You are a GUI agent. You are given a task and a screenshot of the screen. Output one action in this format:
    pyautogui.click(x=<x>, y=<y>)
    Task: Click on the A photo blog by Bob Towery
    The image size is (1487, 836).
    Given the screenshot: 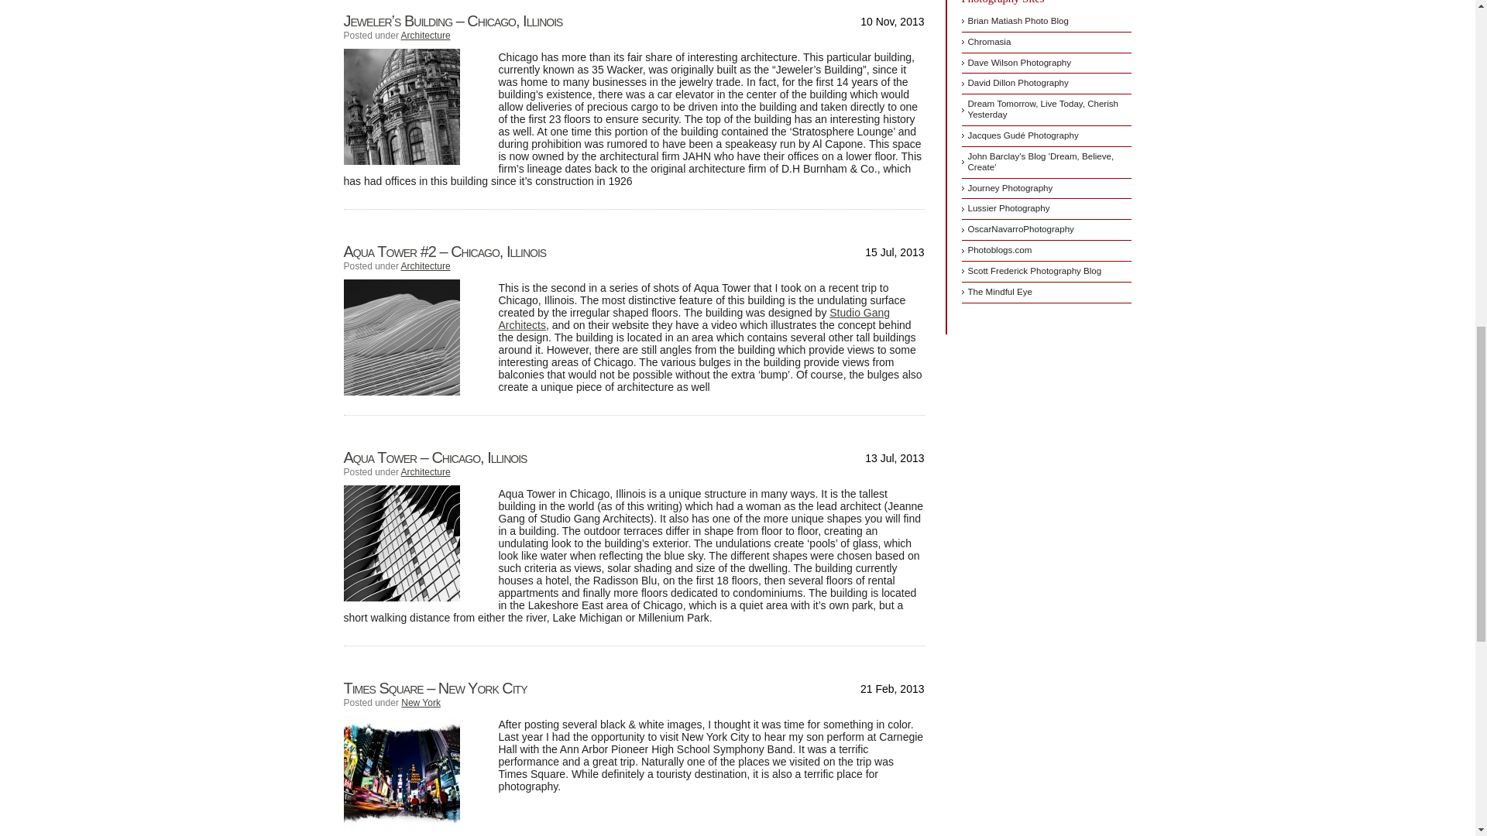 What is the action you would take?
    pyautogui.click(x=1047, y=110)
    